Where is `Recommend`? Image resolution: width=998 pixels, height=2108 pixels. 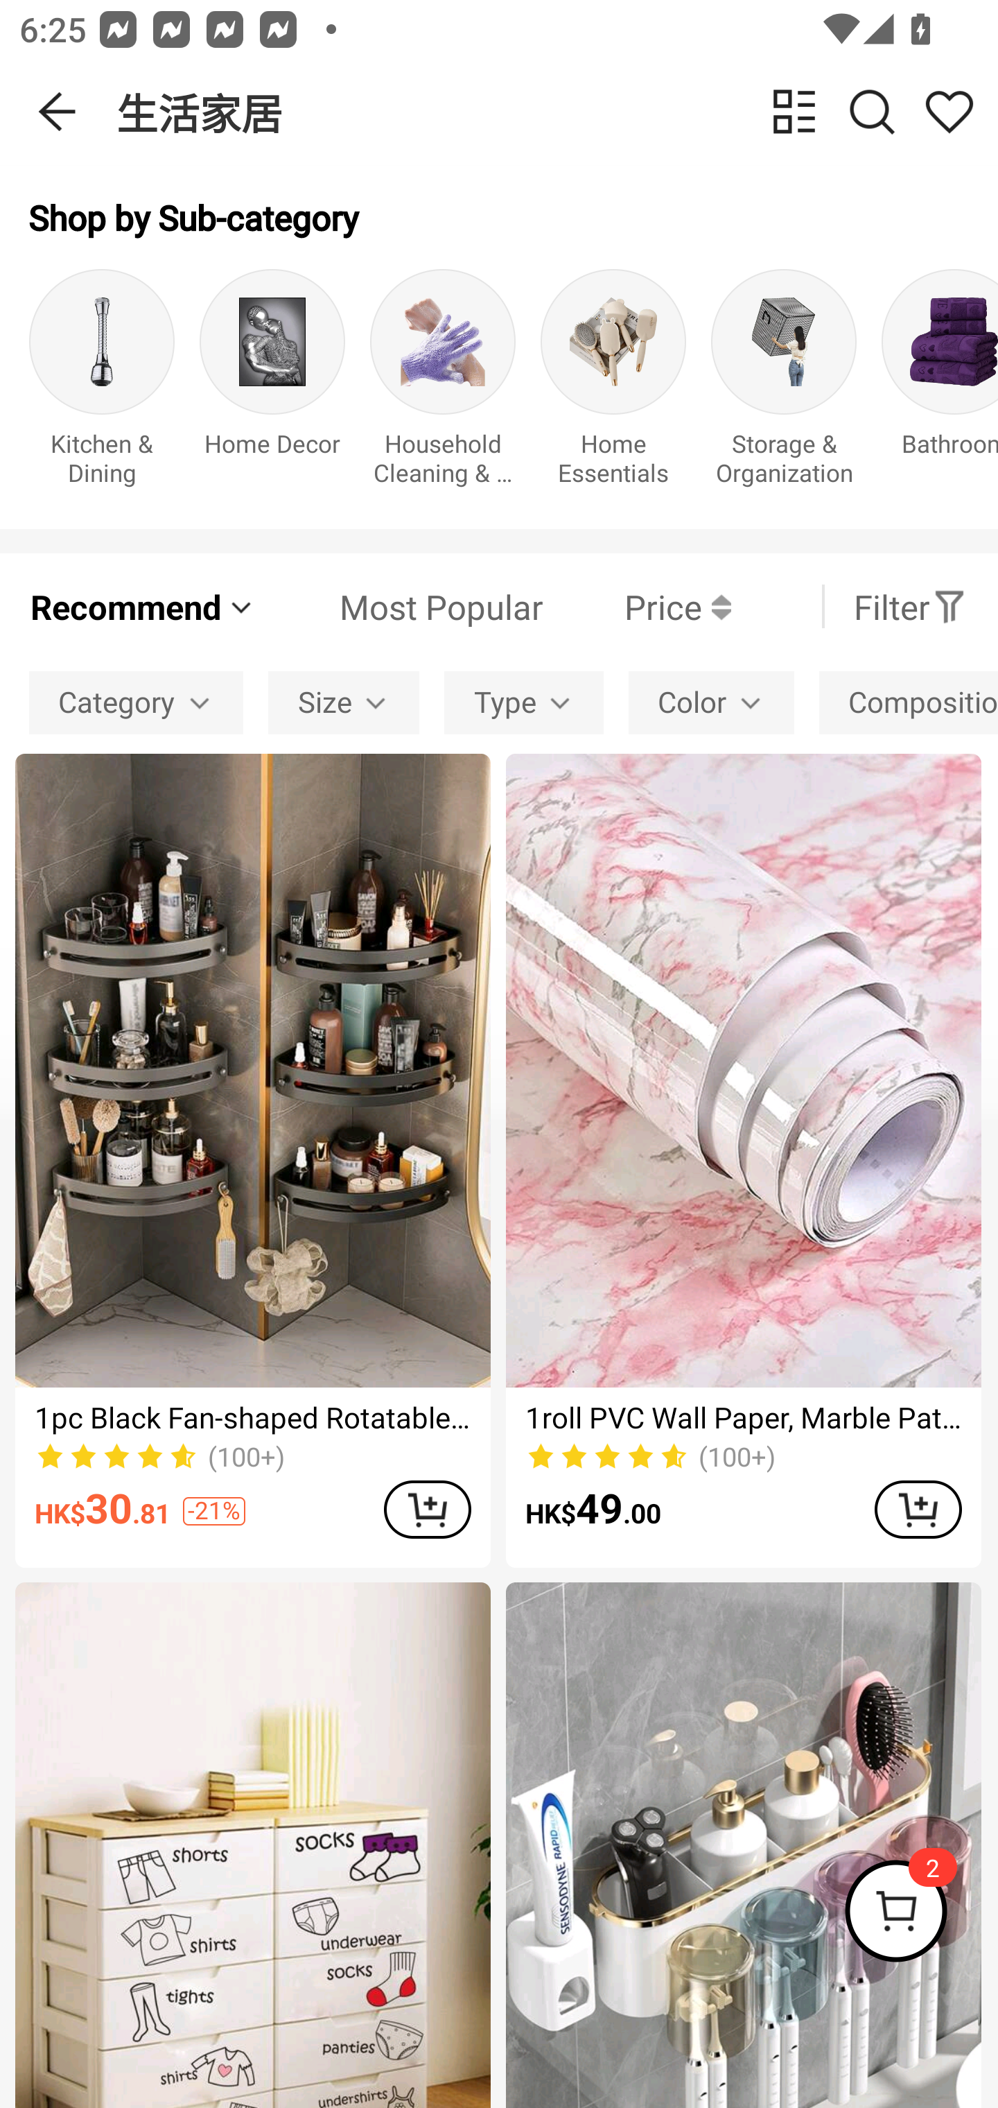
Recommend is located at coordinates (143, 606).